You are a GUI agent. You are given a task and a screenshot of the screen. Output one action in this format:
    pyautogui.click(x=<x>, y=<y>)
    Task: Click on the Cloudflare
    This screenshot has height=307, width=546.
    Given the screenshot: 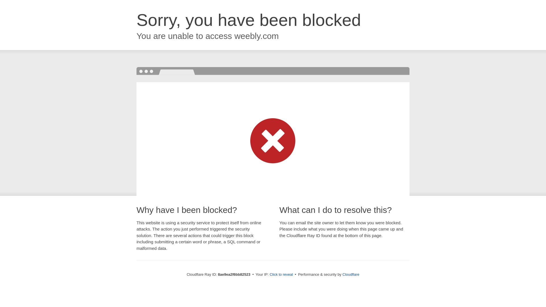 What is the action you would take?
    pyautogui.click(x=351, y=274)
    